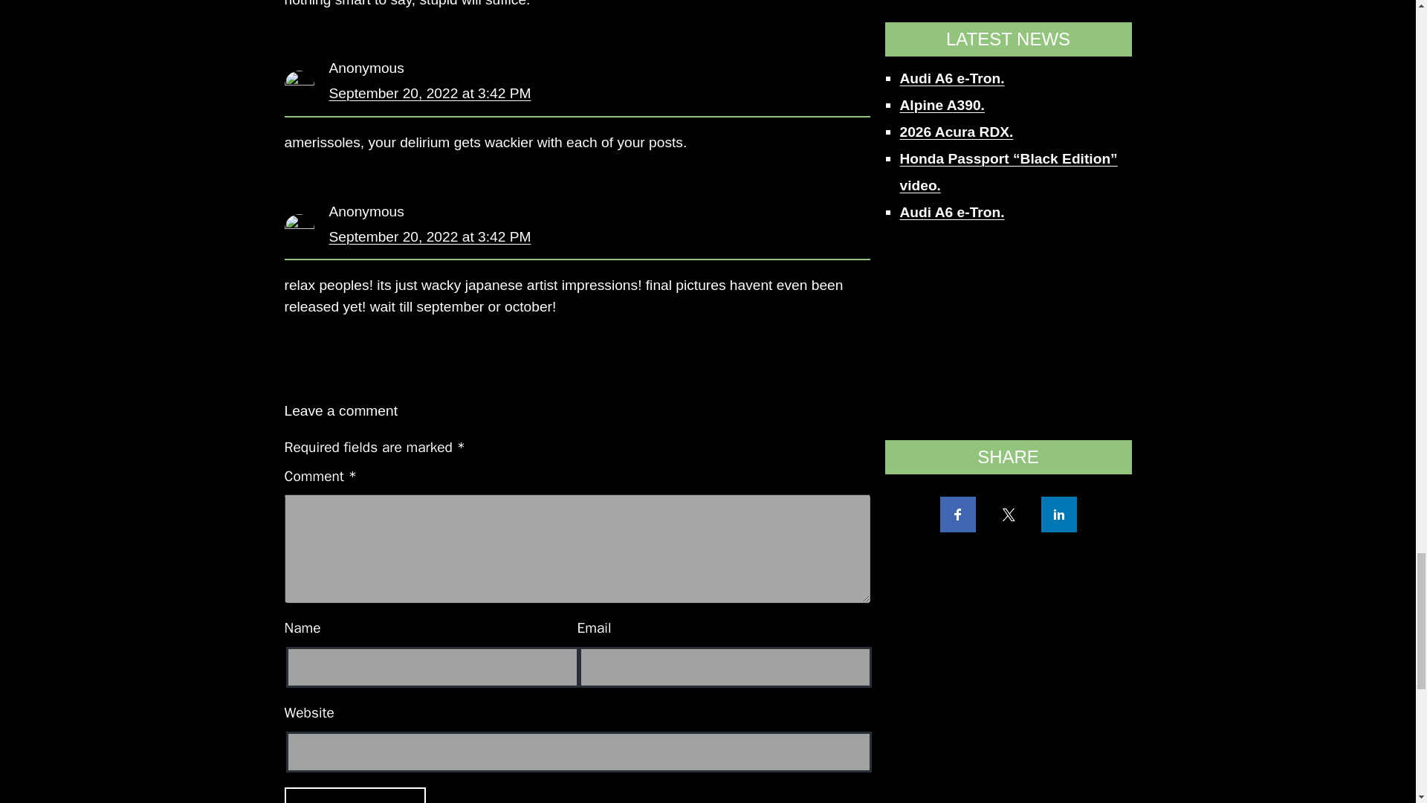 The height and width of the screenshot is (803, 1427). Describe the element at coordinates (430, 236) in the screenshot. I see `September 20, 2022 at 3:42 PM` at that location.